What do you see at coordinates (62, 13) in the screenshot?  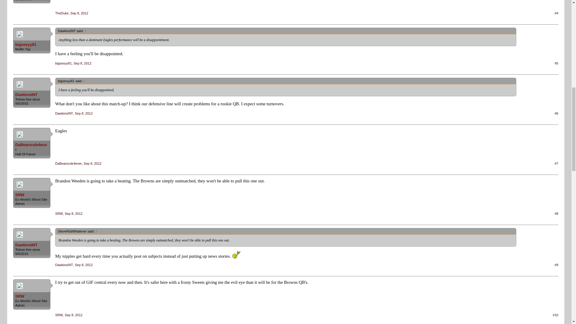 I see `TheDuke` at bounding box center [62, 13].